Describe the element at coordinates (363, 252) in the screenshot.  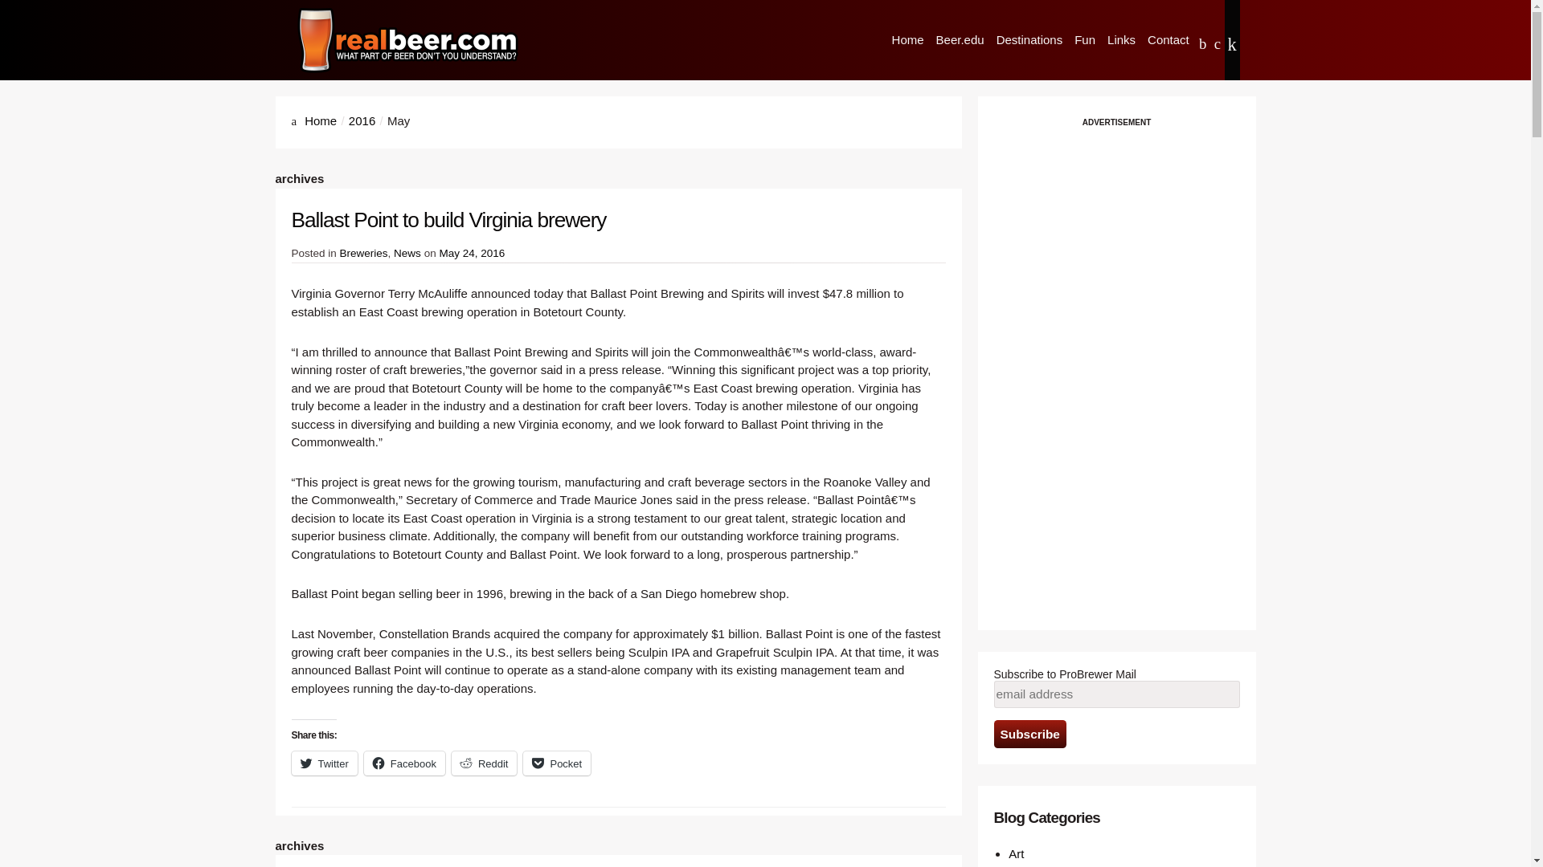
I see `Breweries` at that location.